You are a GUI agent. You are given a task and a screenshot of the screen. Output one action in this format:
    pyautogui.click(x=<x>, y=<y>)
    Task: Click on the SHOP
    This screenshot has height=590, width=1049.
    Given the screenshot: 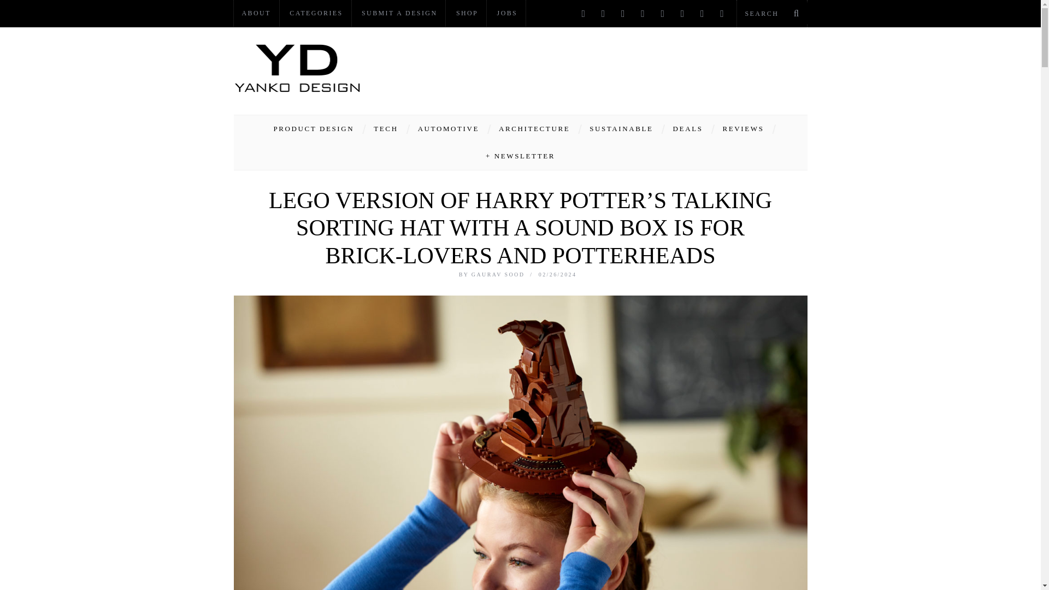 What is the action you would take?
    pyautogui.click(x=467, y=13)
    